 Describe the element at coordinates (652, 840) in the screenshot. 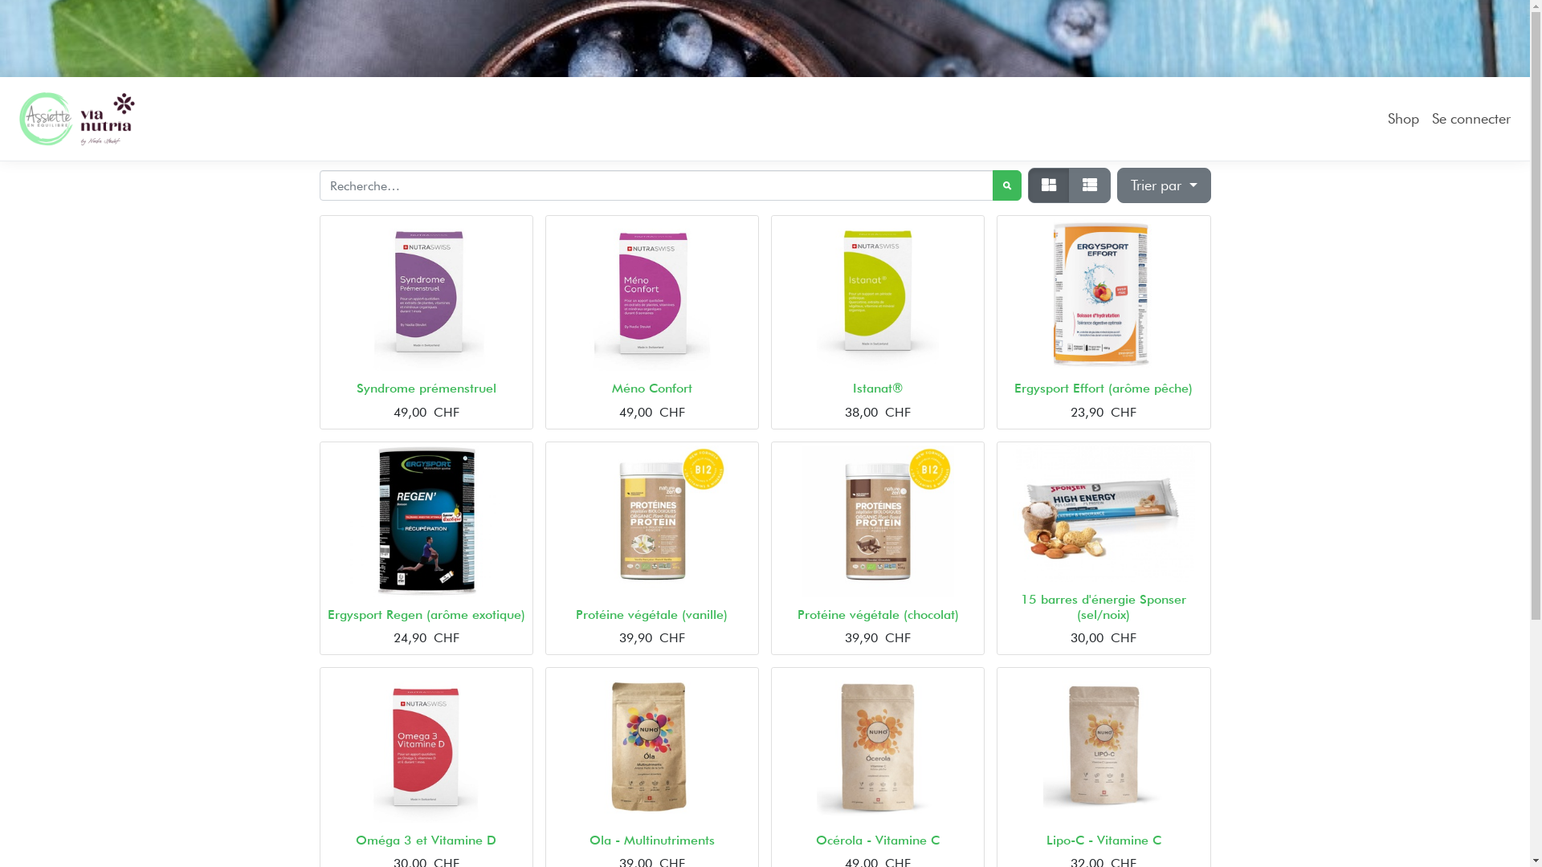

I see `Ola - Multinutriments` at that location.